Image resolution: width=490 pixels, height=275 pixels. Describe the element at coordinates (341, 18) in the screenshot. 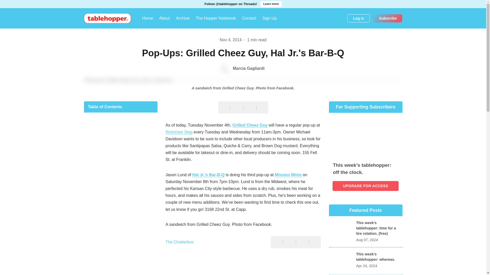

I see `Search` at that location.